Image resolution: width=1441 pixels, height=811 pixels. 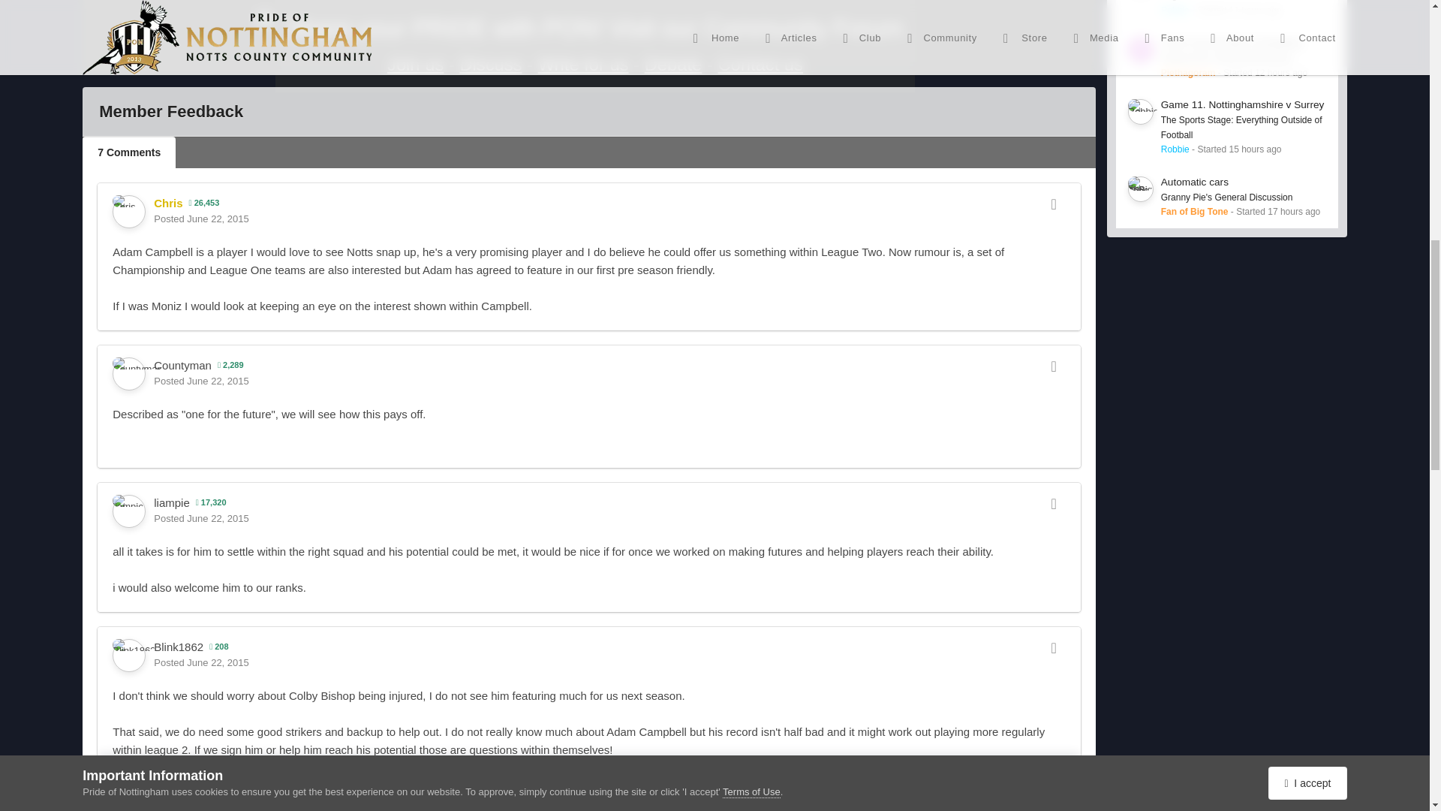 I want to click on Go to Chris's profile, so click(x=168, y=203).